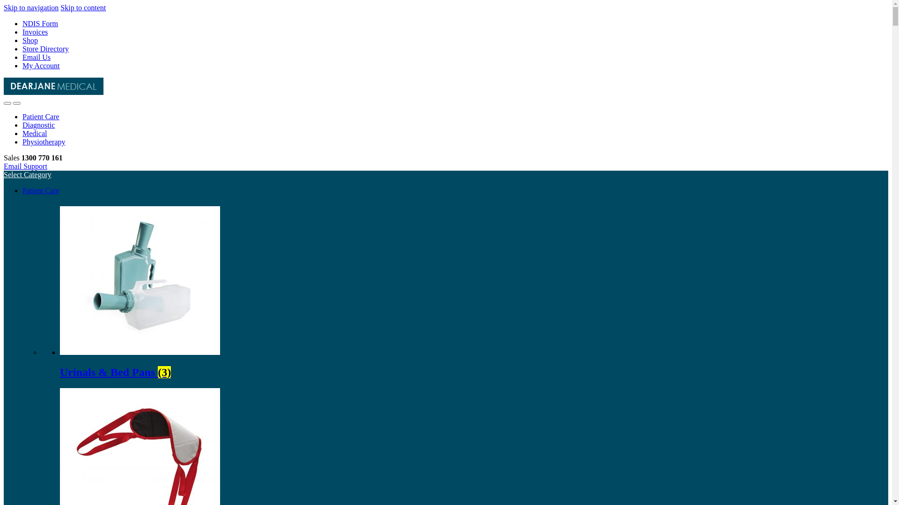  I want to click on Physiotherapy, so click(44, 142).